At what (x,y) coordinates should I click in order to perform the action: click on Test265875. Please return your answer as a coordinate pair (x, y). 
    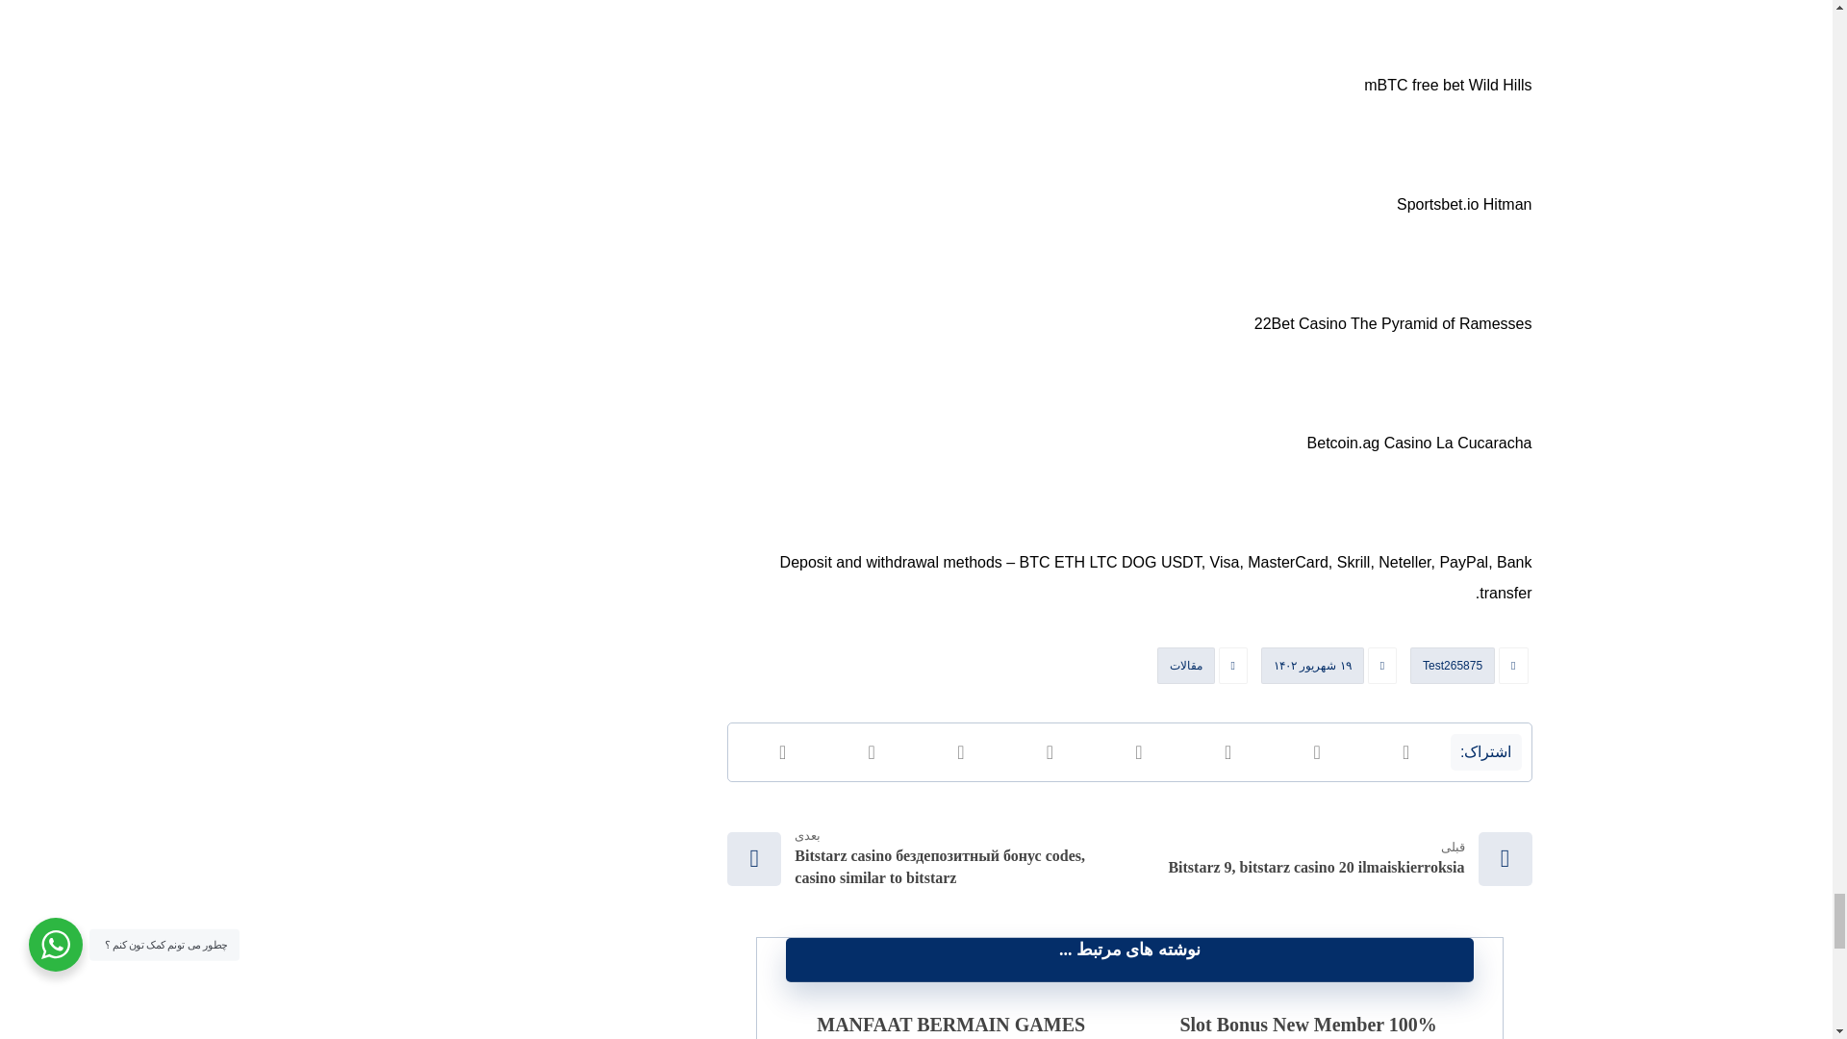
    Looking at the image, I should click on (1453, 665).